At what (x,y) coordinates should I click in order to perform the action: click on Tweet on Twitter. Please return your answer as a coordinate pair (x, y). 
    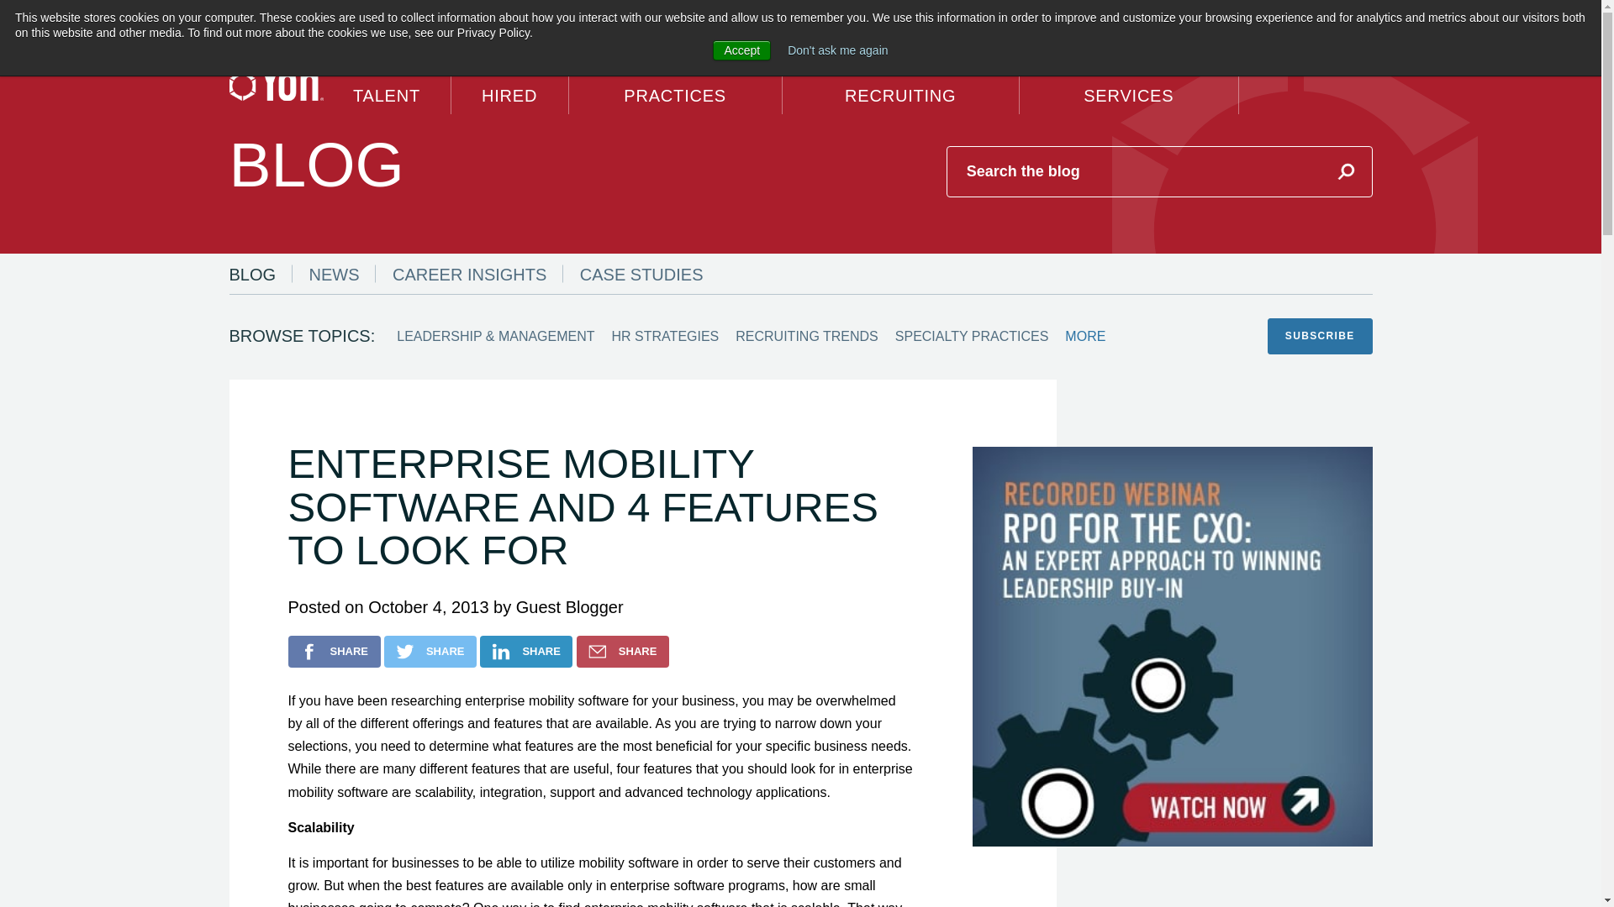
    Looking at the image, I should click on (430, 652).